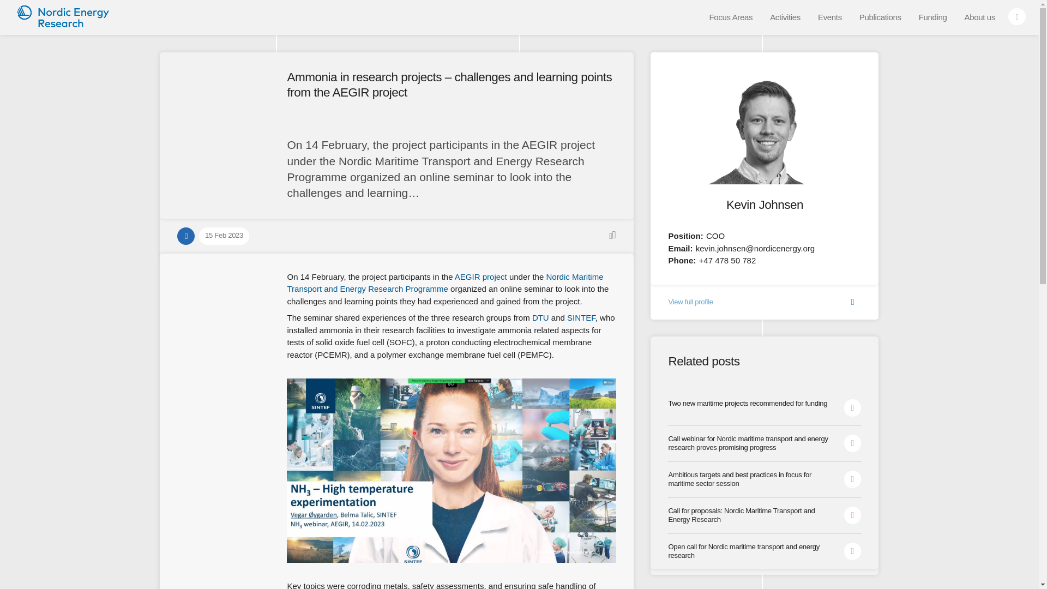 This screenshot has width=1047, height=589. I want to click on Focus Areas, so click(731, 17).